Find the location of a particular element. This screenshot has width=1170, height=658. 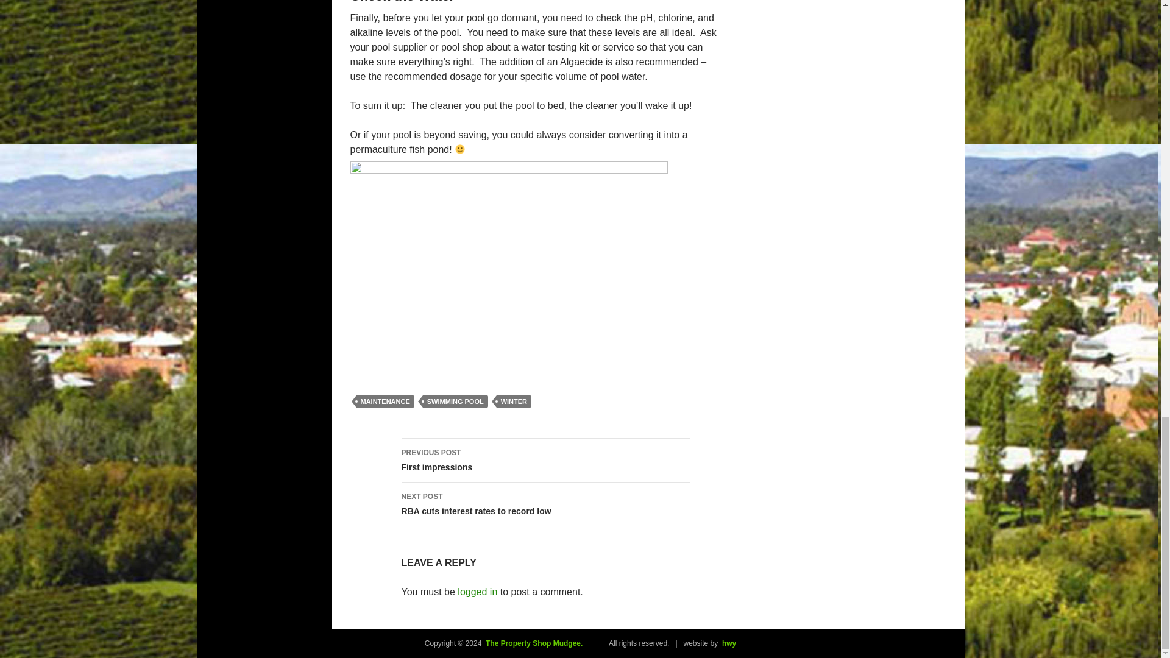

Highway Internet Services is located at coordinates (477, 592).